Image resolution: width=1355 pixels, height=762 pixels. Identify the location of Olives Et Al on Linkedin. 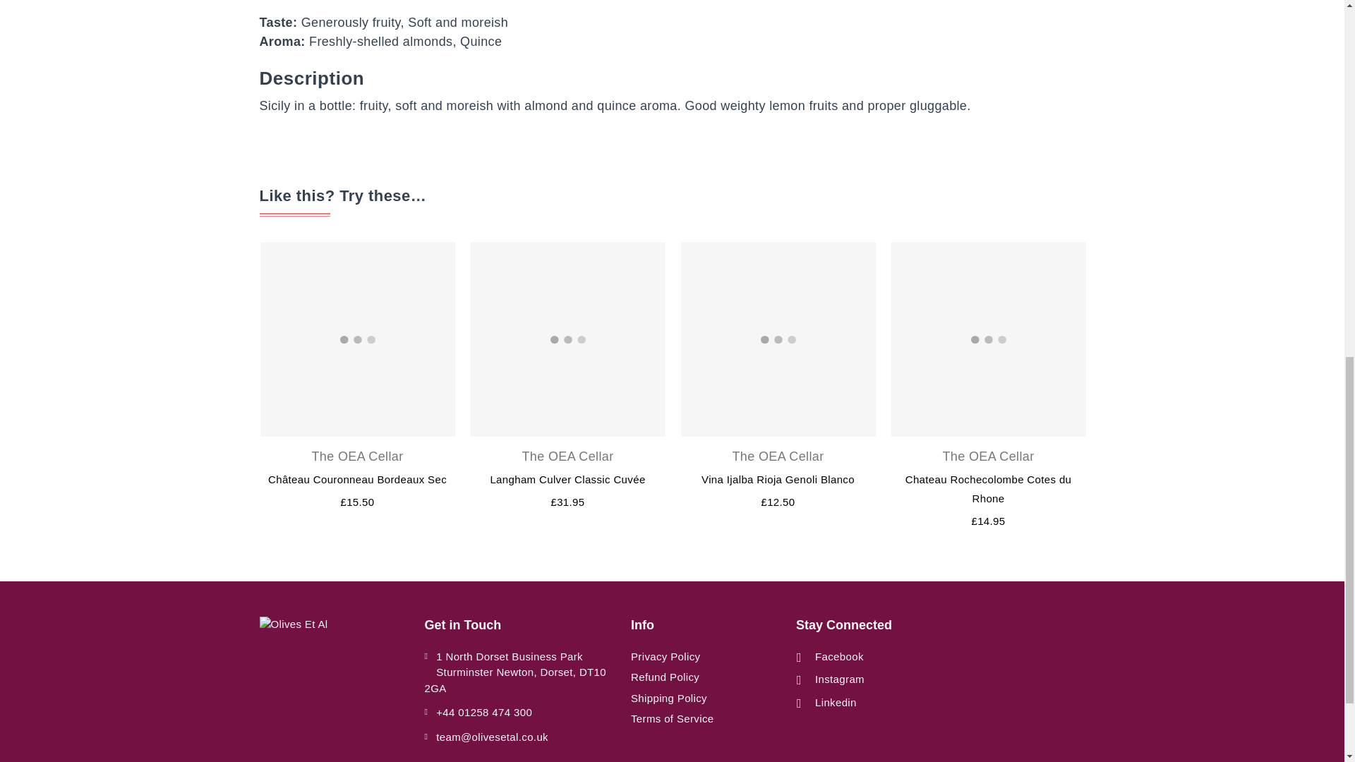
(826, 703).